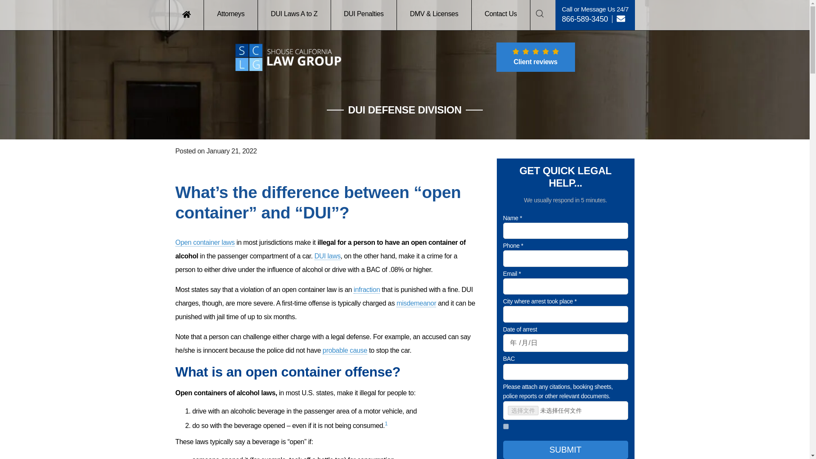 The image size is (816, 459). What do you see at coordinates (566, 450) in the screenshot?
I see `Submit` at bounding box center [566, 450].